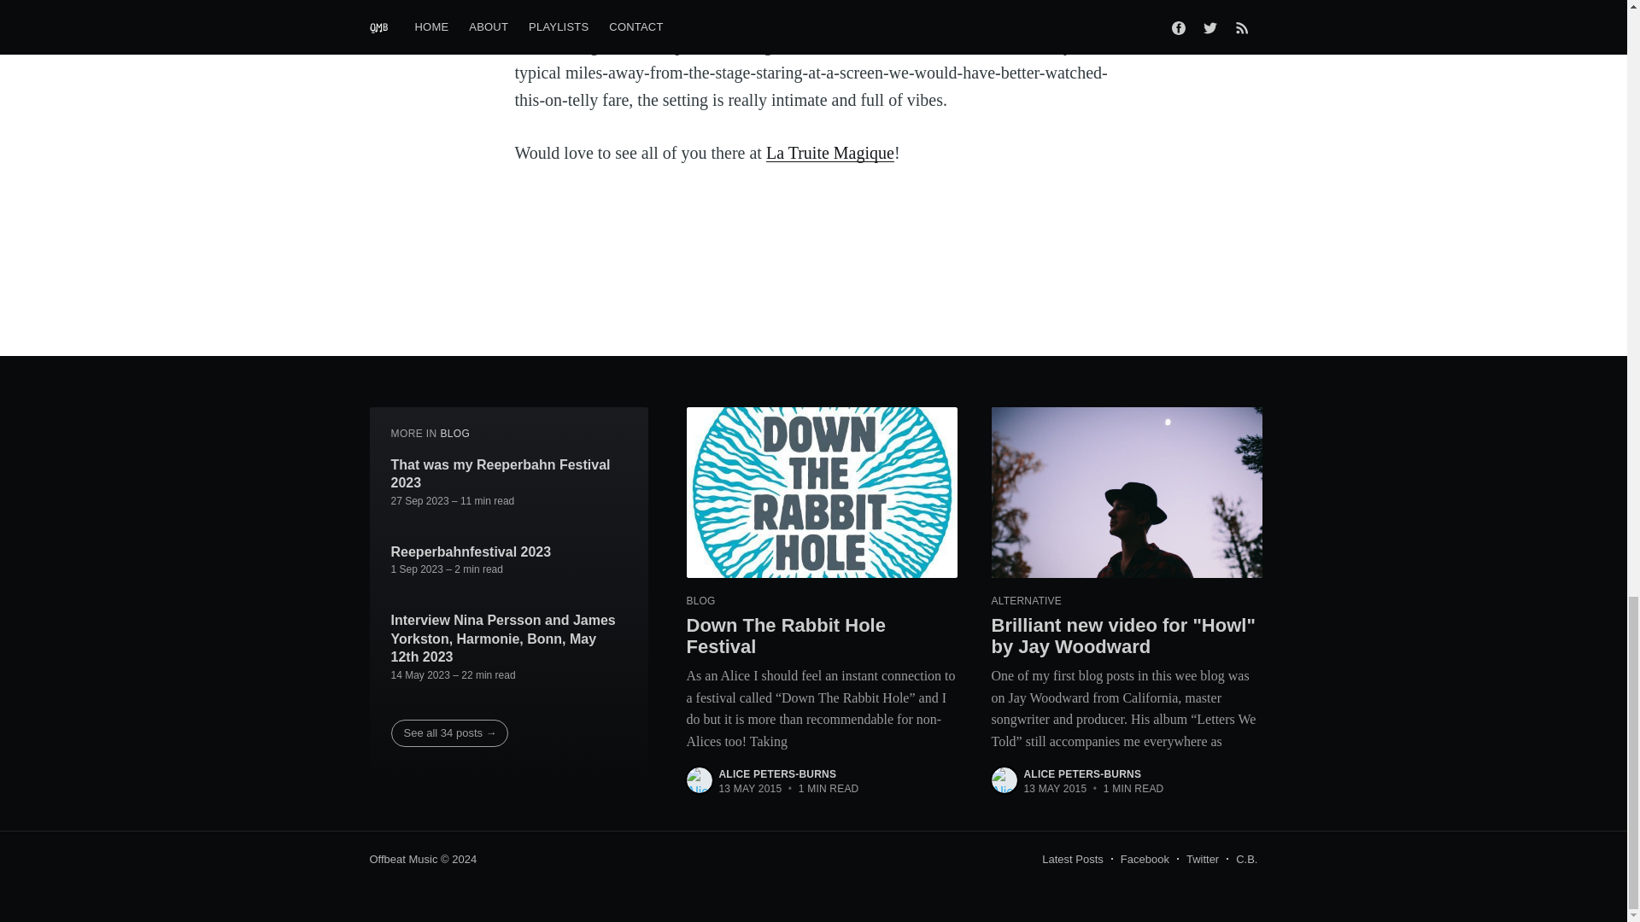 The height and width of the screenshot is (922, 1640). Describe the element at coordinates (1247, 859) in the screenshot. I see `C.B.` at that location.